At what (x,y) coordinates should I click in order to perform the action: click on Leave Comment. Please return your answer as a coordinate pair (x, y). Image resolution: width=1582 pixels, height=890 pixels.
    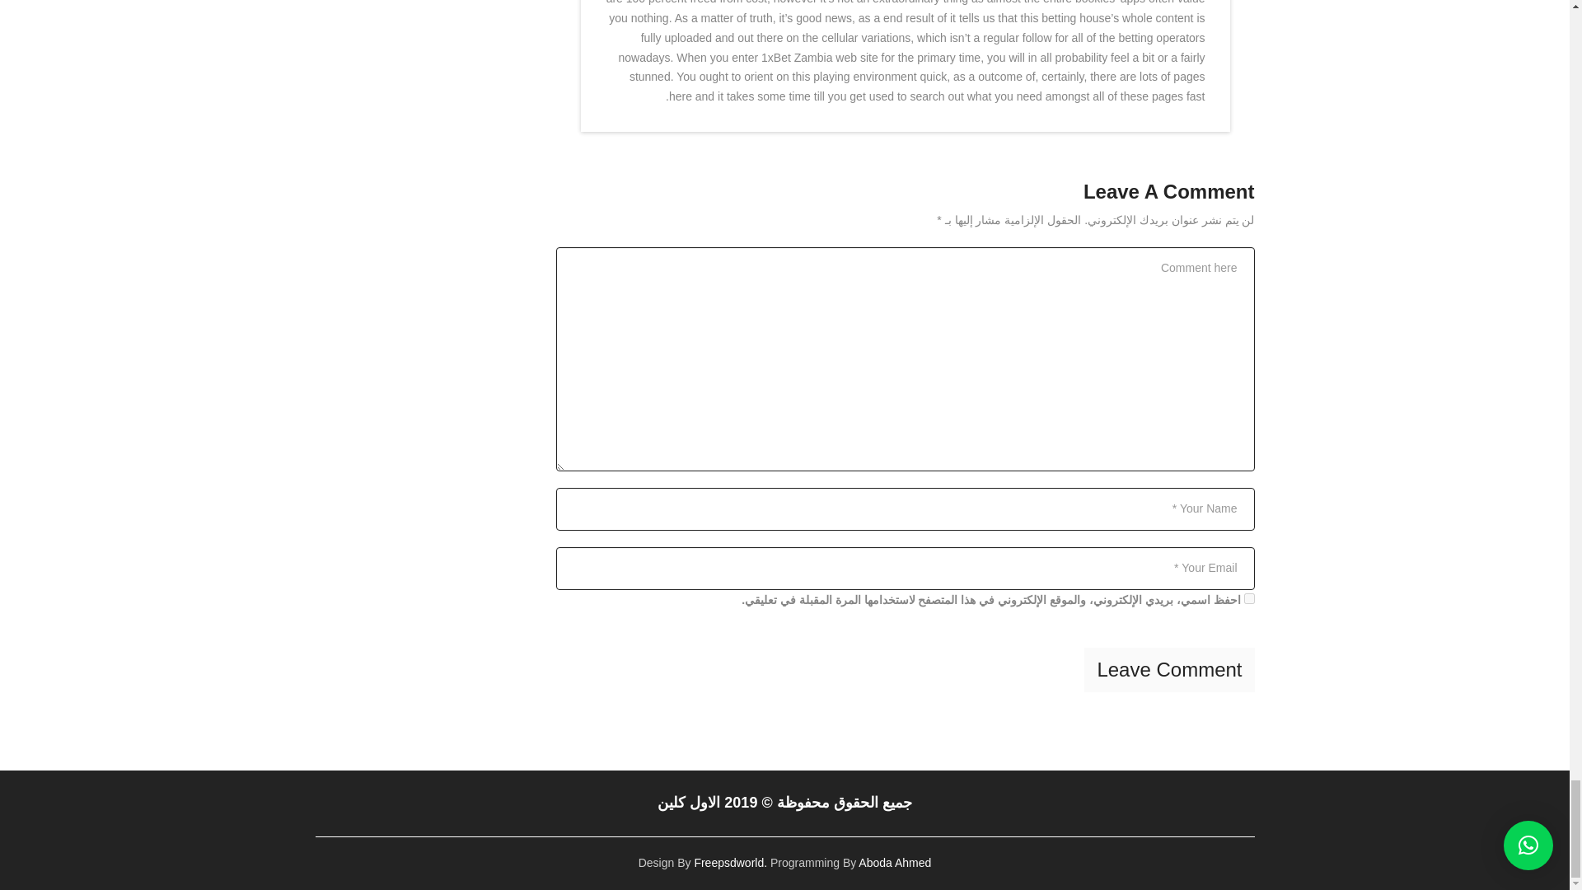
    Looking at the image, I should click on (1168, 670).